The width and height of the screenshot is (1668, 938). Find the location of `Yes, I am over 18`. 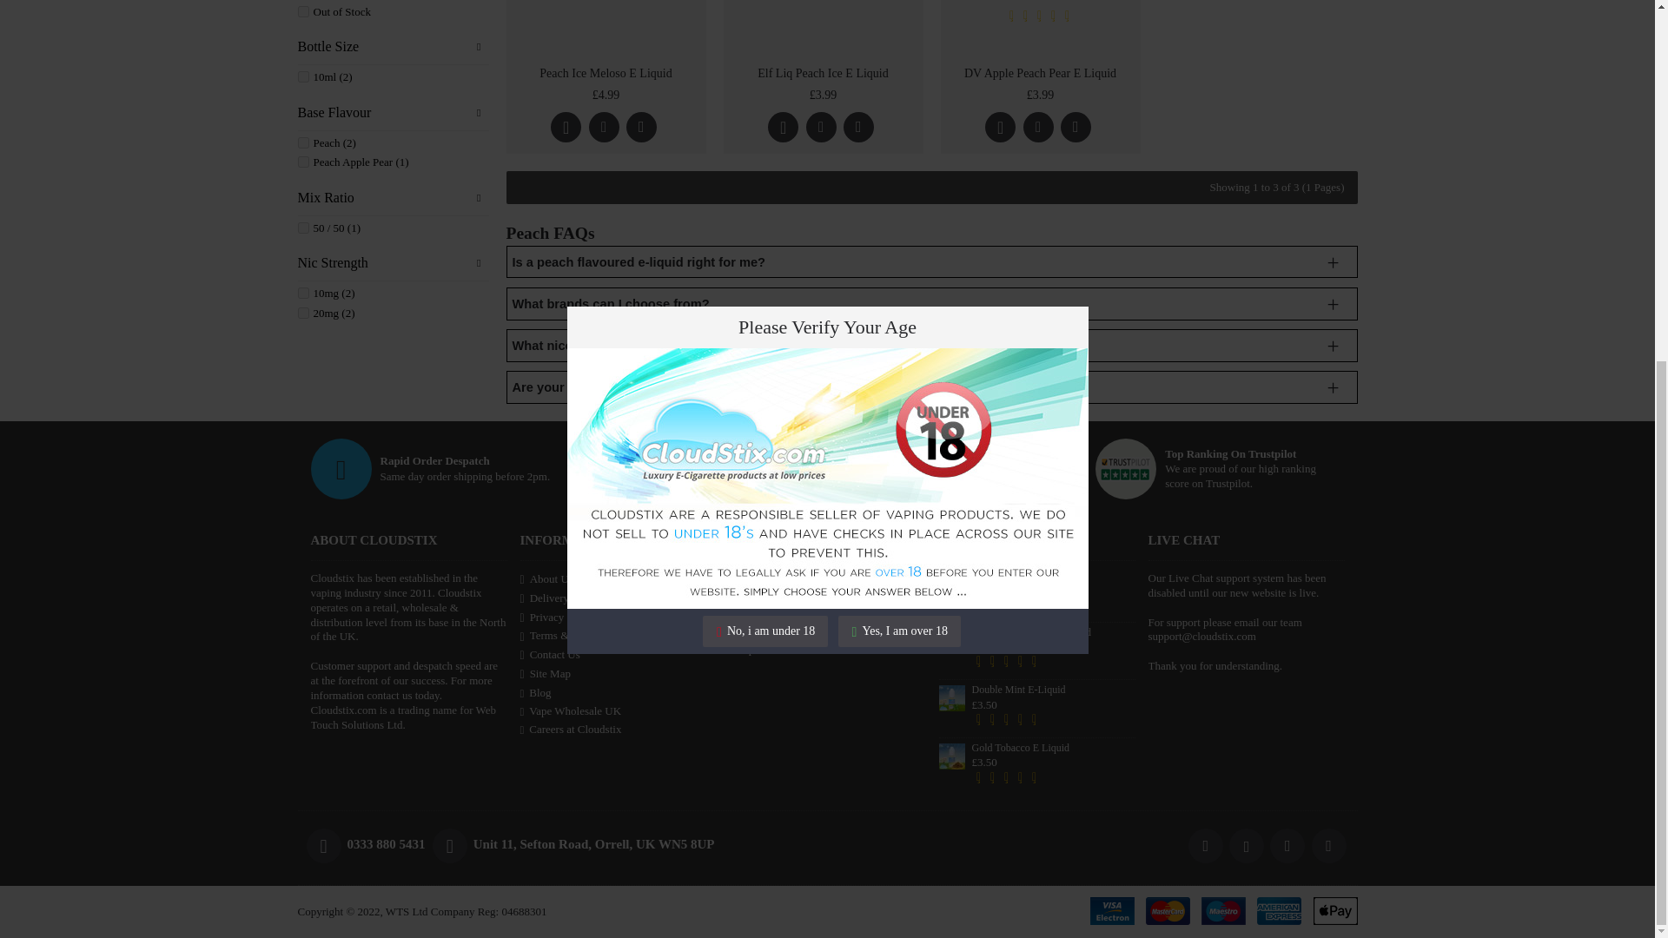

Yes, I am over 18 is located at coordinates (899, 52).